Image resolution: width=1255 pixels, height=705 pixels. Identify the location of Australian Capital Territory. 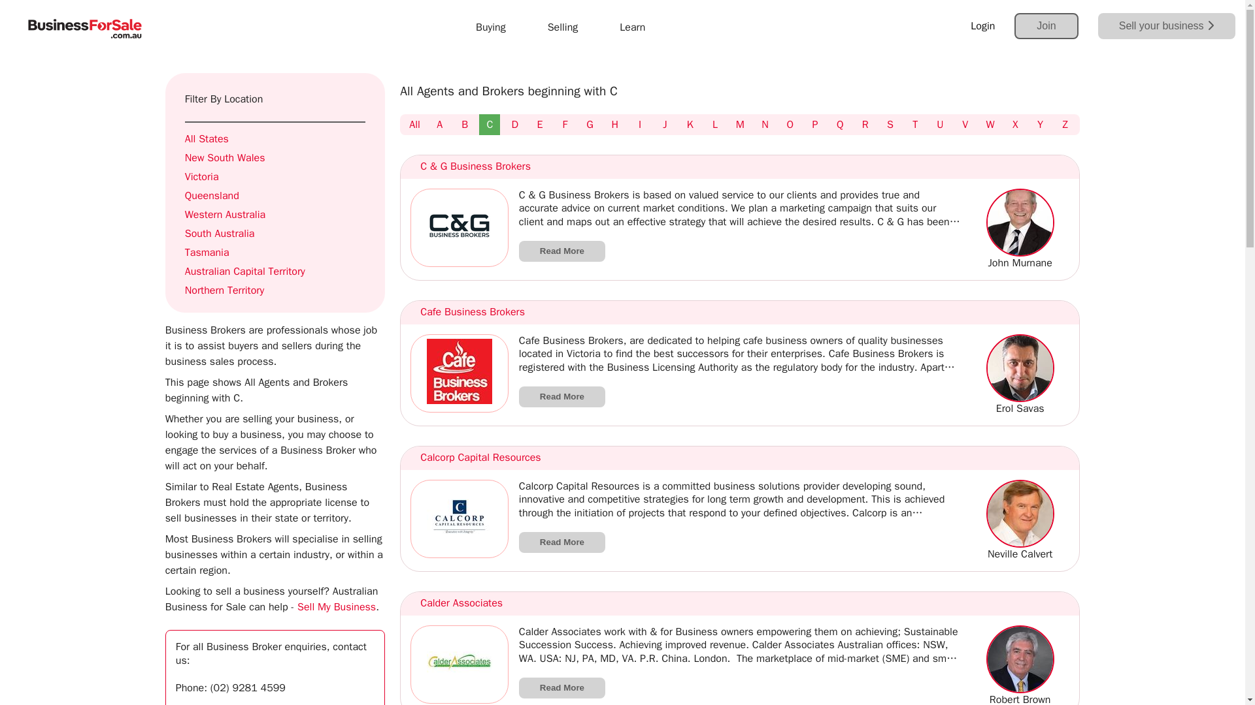
(275, 272).